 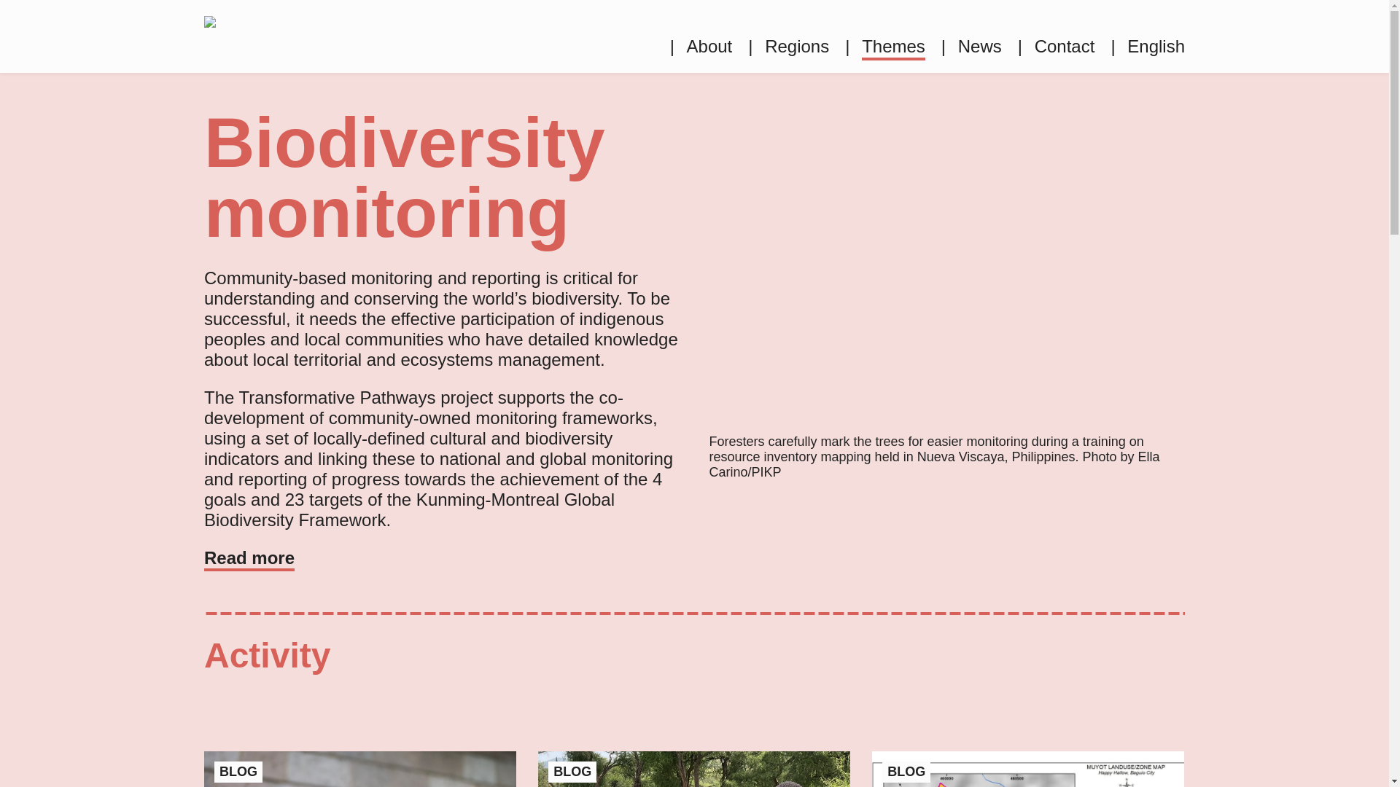 What do you see at coordinates (885, 46) in the screenshot?
I see `Themes` at bounding box center [885, 46].